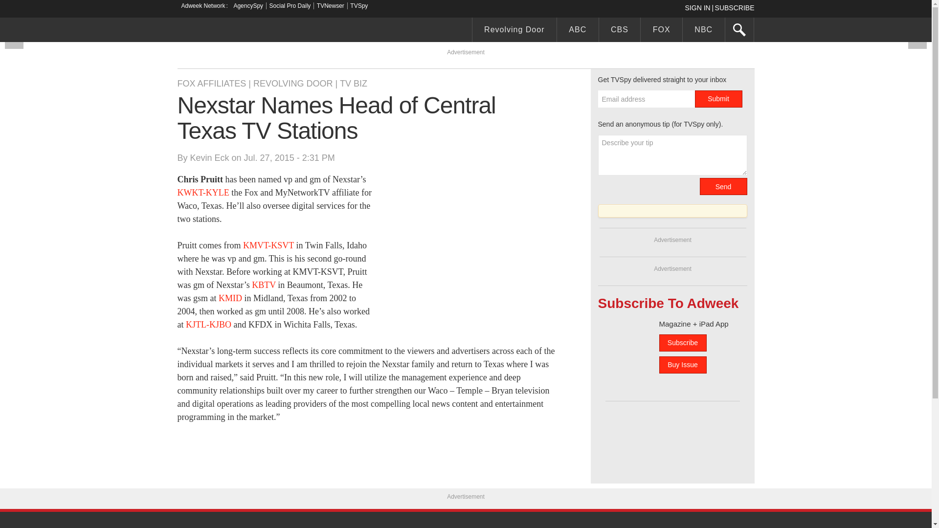 The width and height of the screenshot is (939, 528). What do you see at coordinates (578, 31) in the screenshot?
I see `ABC` at bounding box center [578, 31].